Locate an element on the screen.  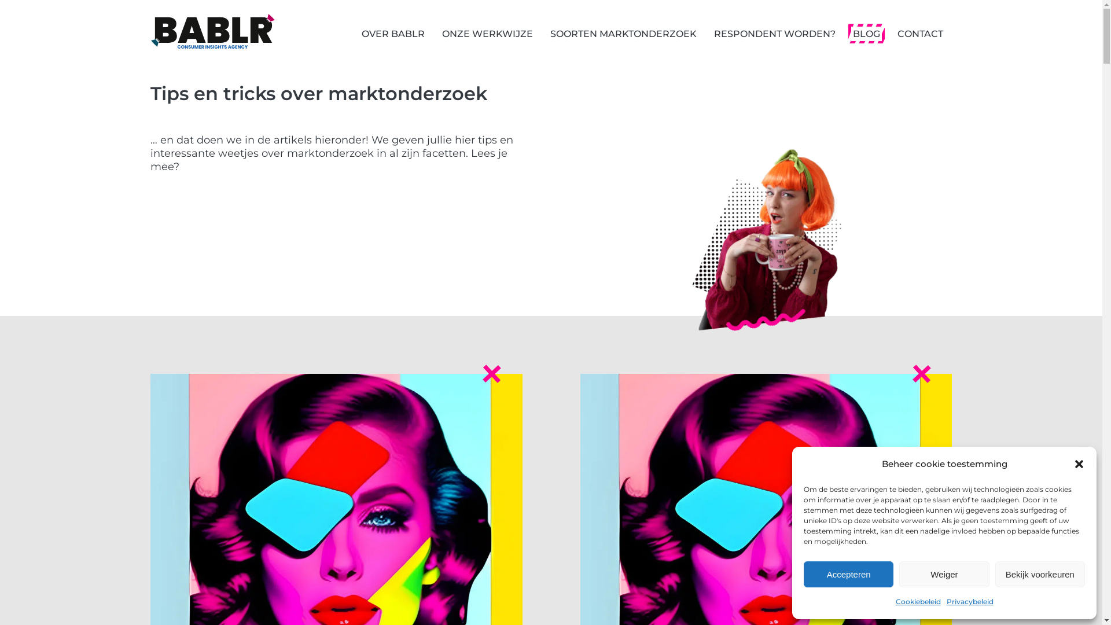
Bekijk voorkeuren is located at coordinates (1040, 574).